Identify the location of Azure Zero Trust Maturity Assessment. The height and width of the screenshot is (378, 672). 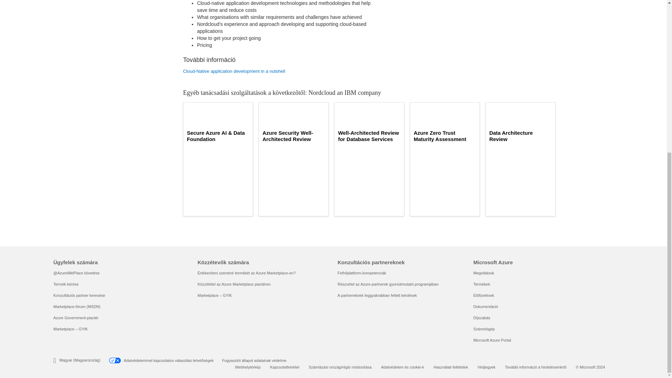
(444, 136).